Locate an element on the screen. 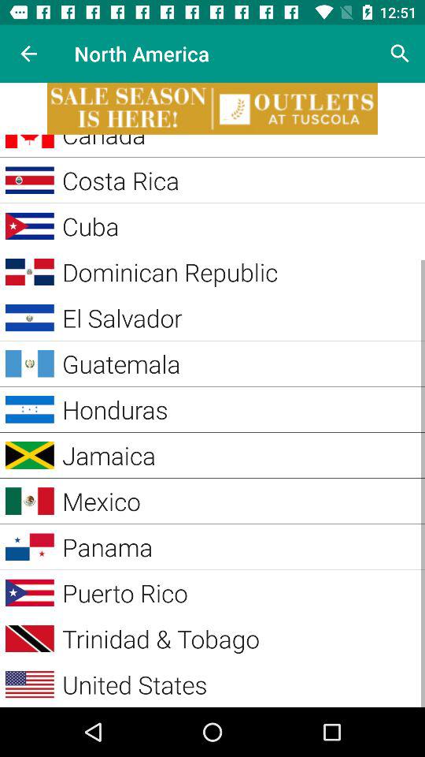  search box is located at coordinates (400, 54).